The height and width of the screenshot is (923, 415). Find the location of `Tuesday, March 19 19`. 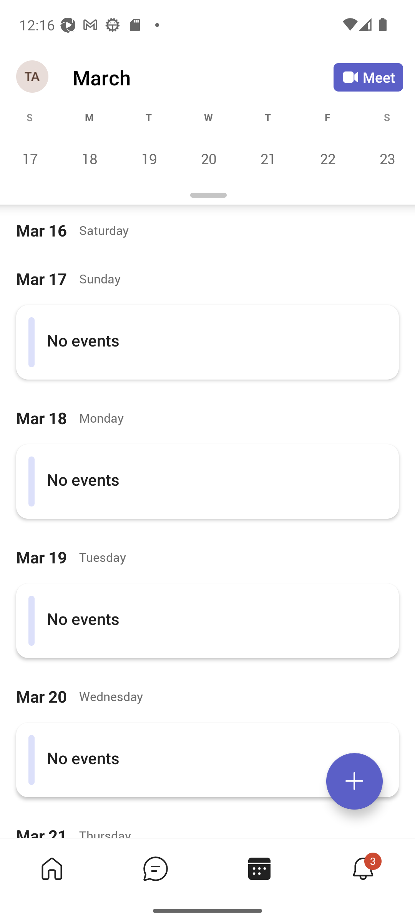

Tuesday, March 19 19 is located at coordinates (149, 158).